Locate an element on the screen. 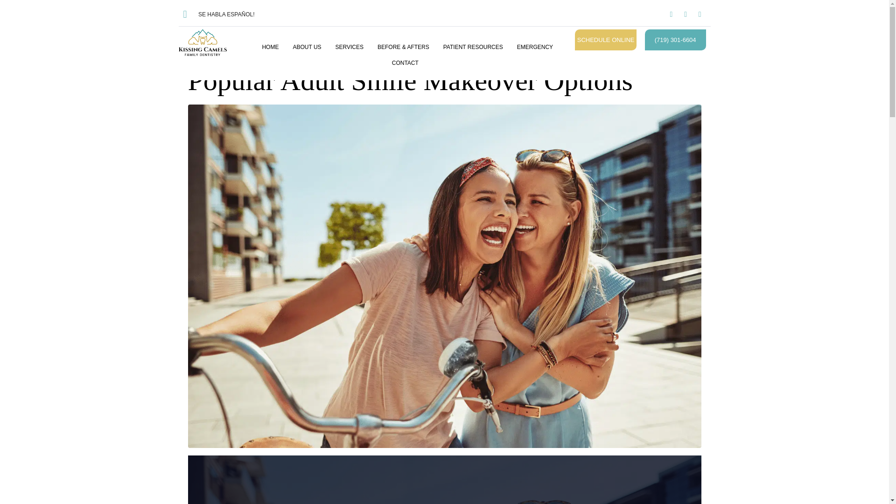 The image size is (896, 504). ABOUT US is located at coordinates (307, 47).